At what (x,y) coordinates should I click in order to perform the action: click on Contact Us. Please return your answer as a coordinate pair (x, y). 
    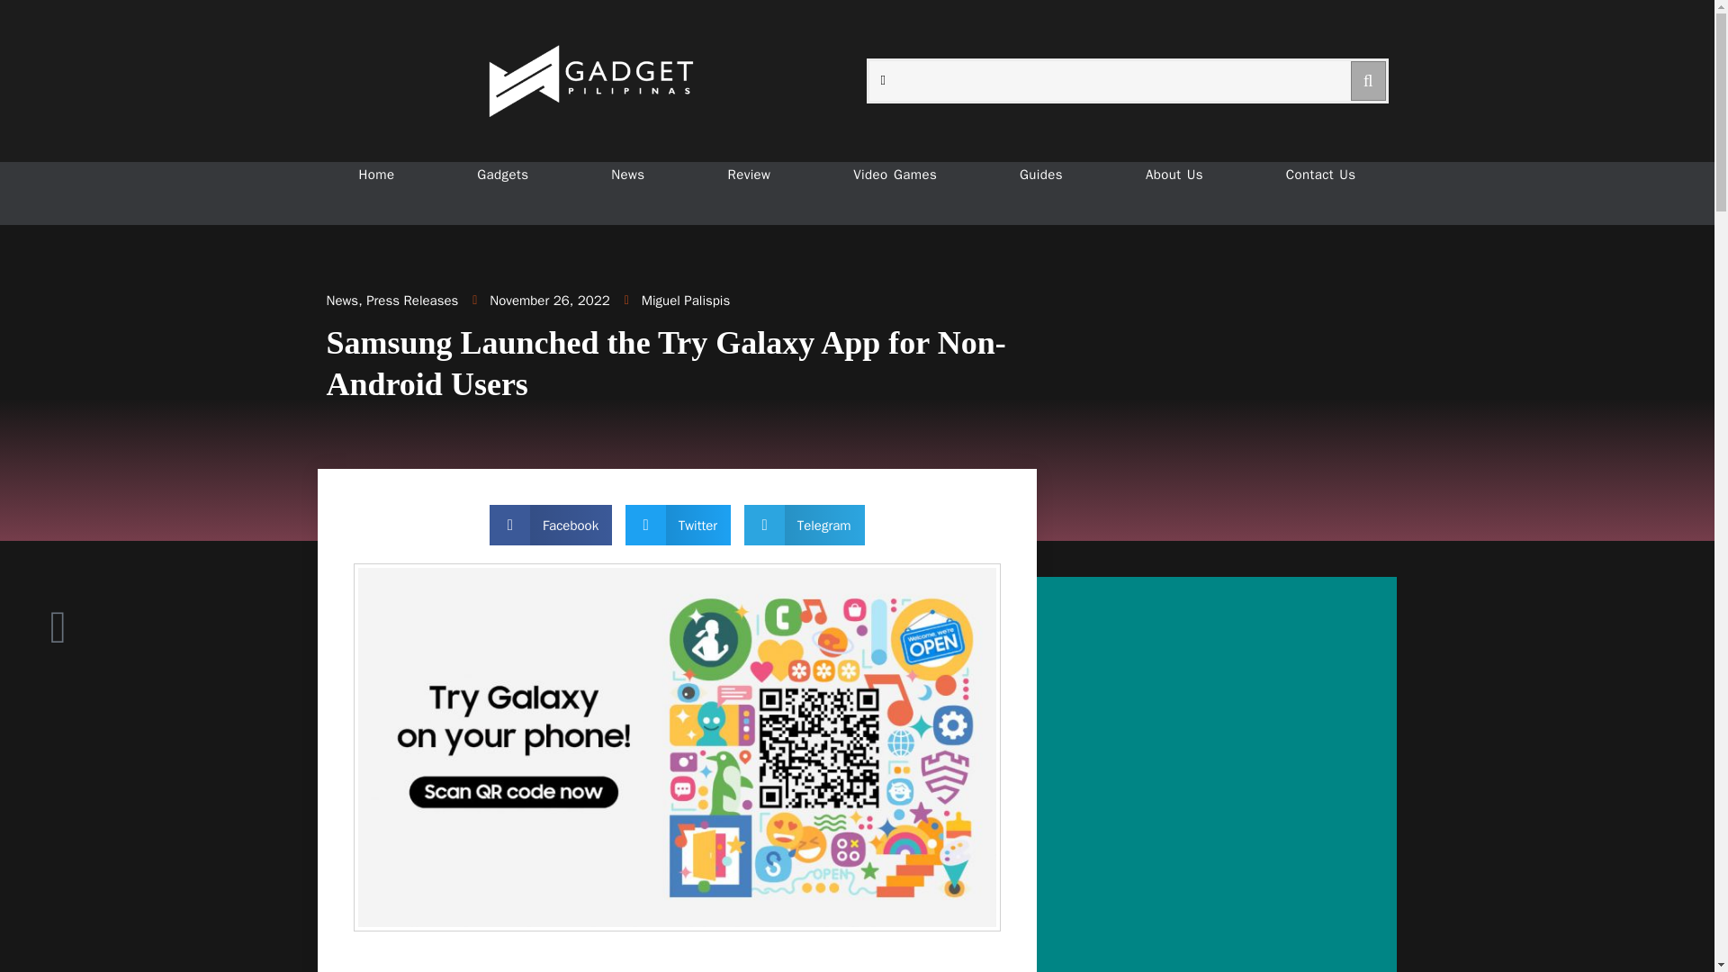
    Looking at the image, I should click on (1321, 175).